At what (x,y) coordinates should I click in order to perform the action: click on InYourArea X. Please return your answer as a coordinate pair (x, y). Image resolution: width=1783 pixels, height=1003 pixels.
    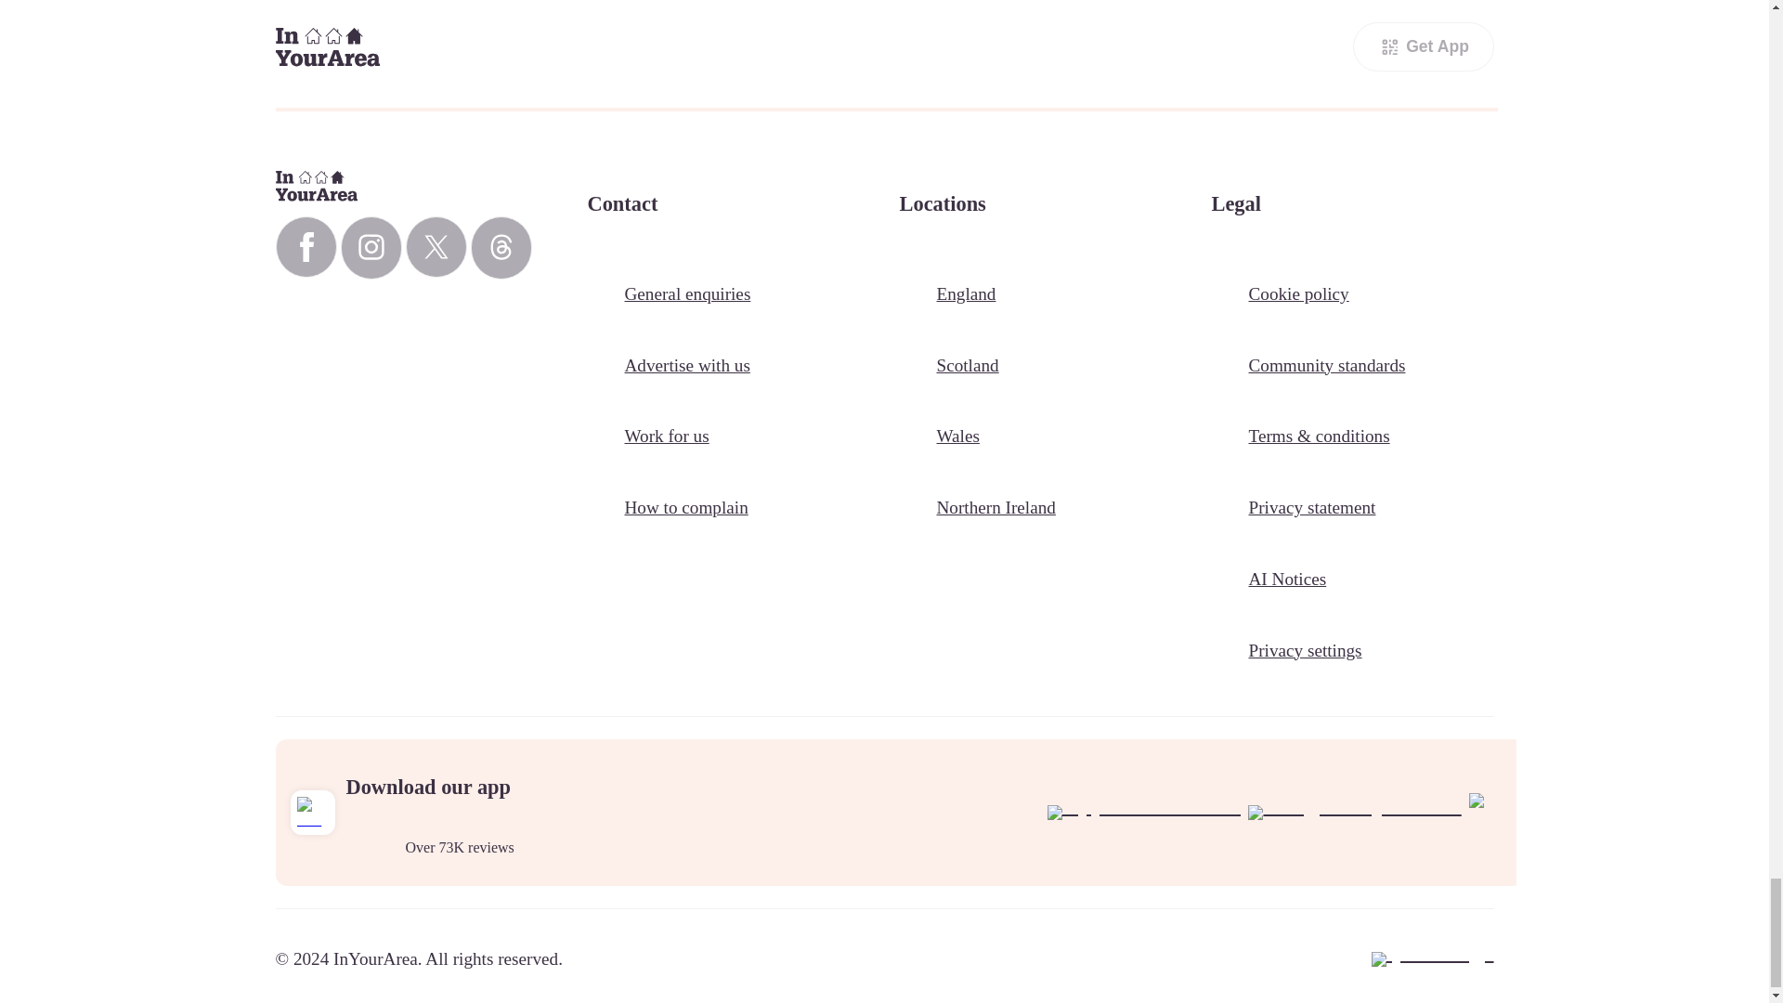
    Looking at the image, I should click on (435, 247).